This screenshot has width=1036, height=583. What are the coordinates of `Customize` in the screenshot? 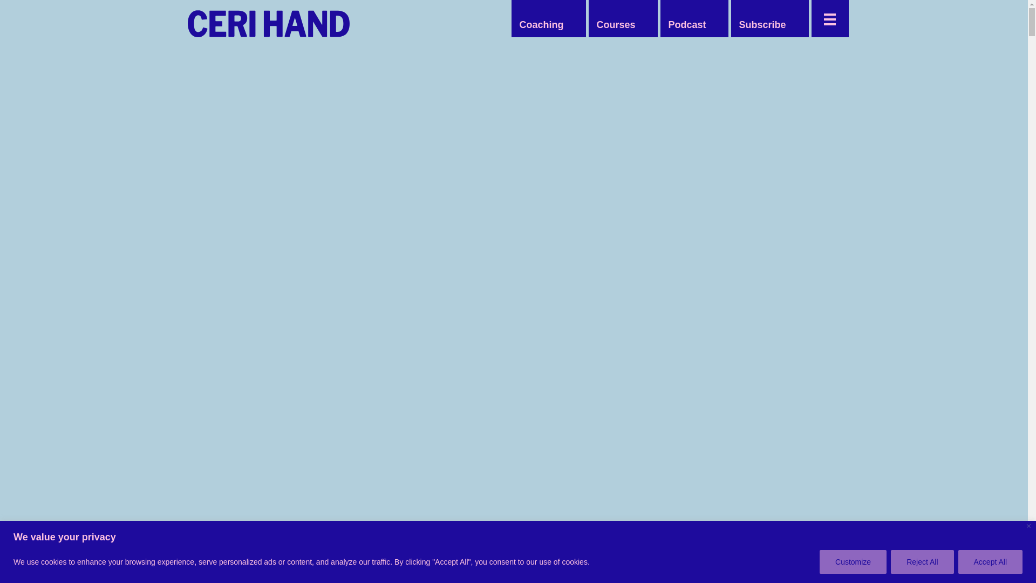 It's located at (853, 561).